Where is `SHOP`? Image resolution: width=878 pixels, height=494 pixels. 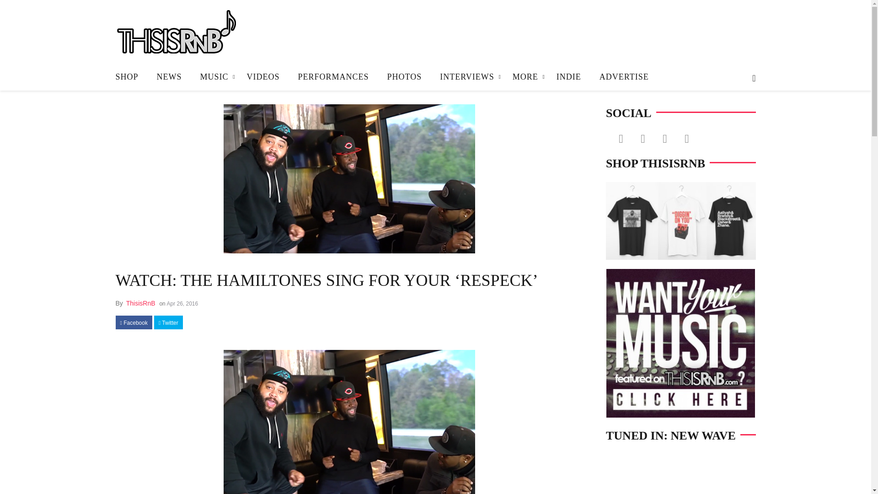
SHOP is located at coordinates (131, 77).